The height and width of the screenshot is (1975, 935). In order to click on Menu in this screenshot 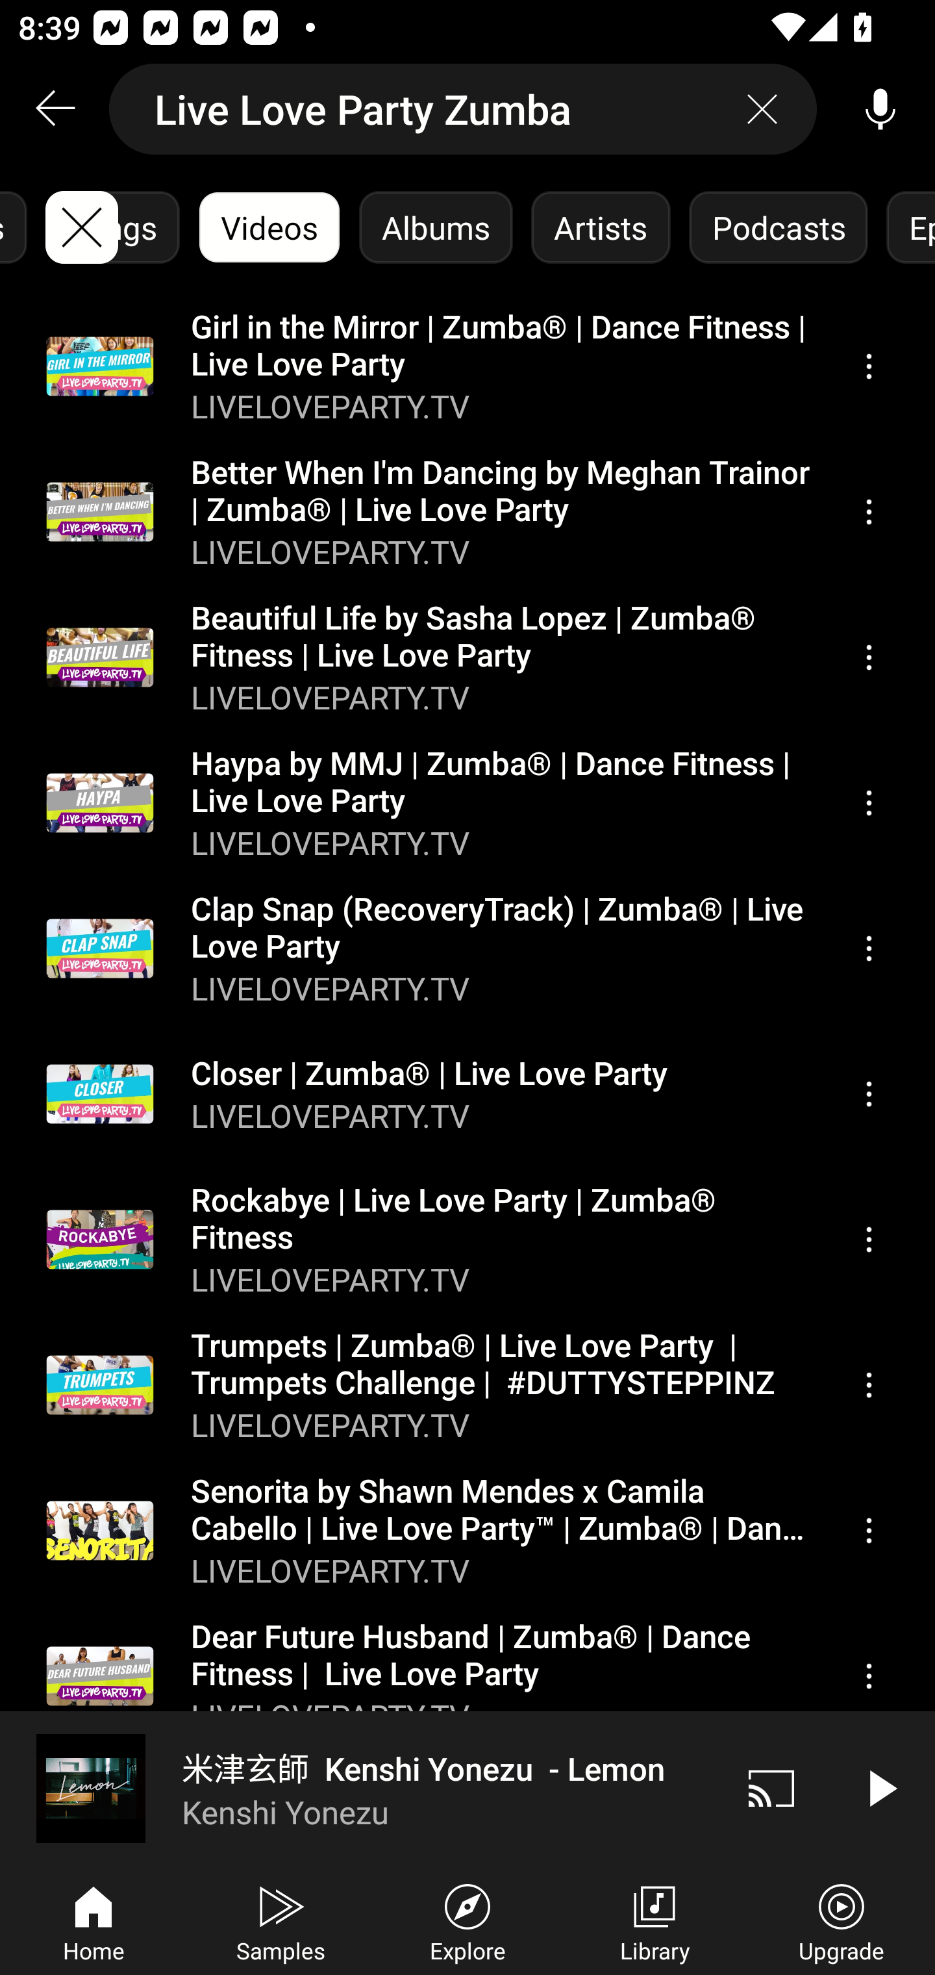, I will do `click(869, 1531)`.